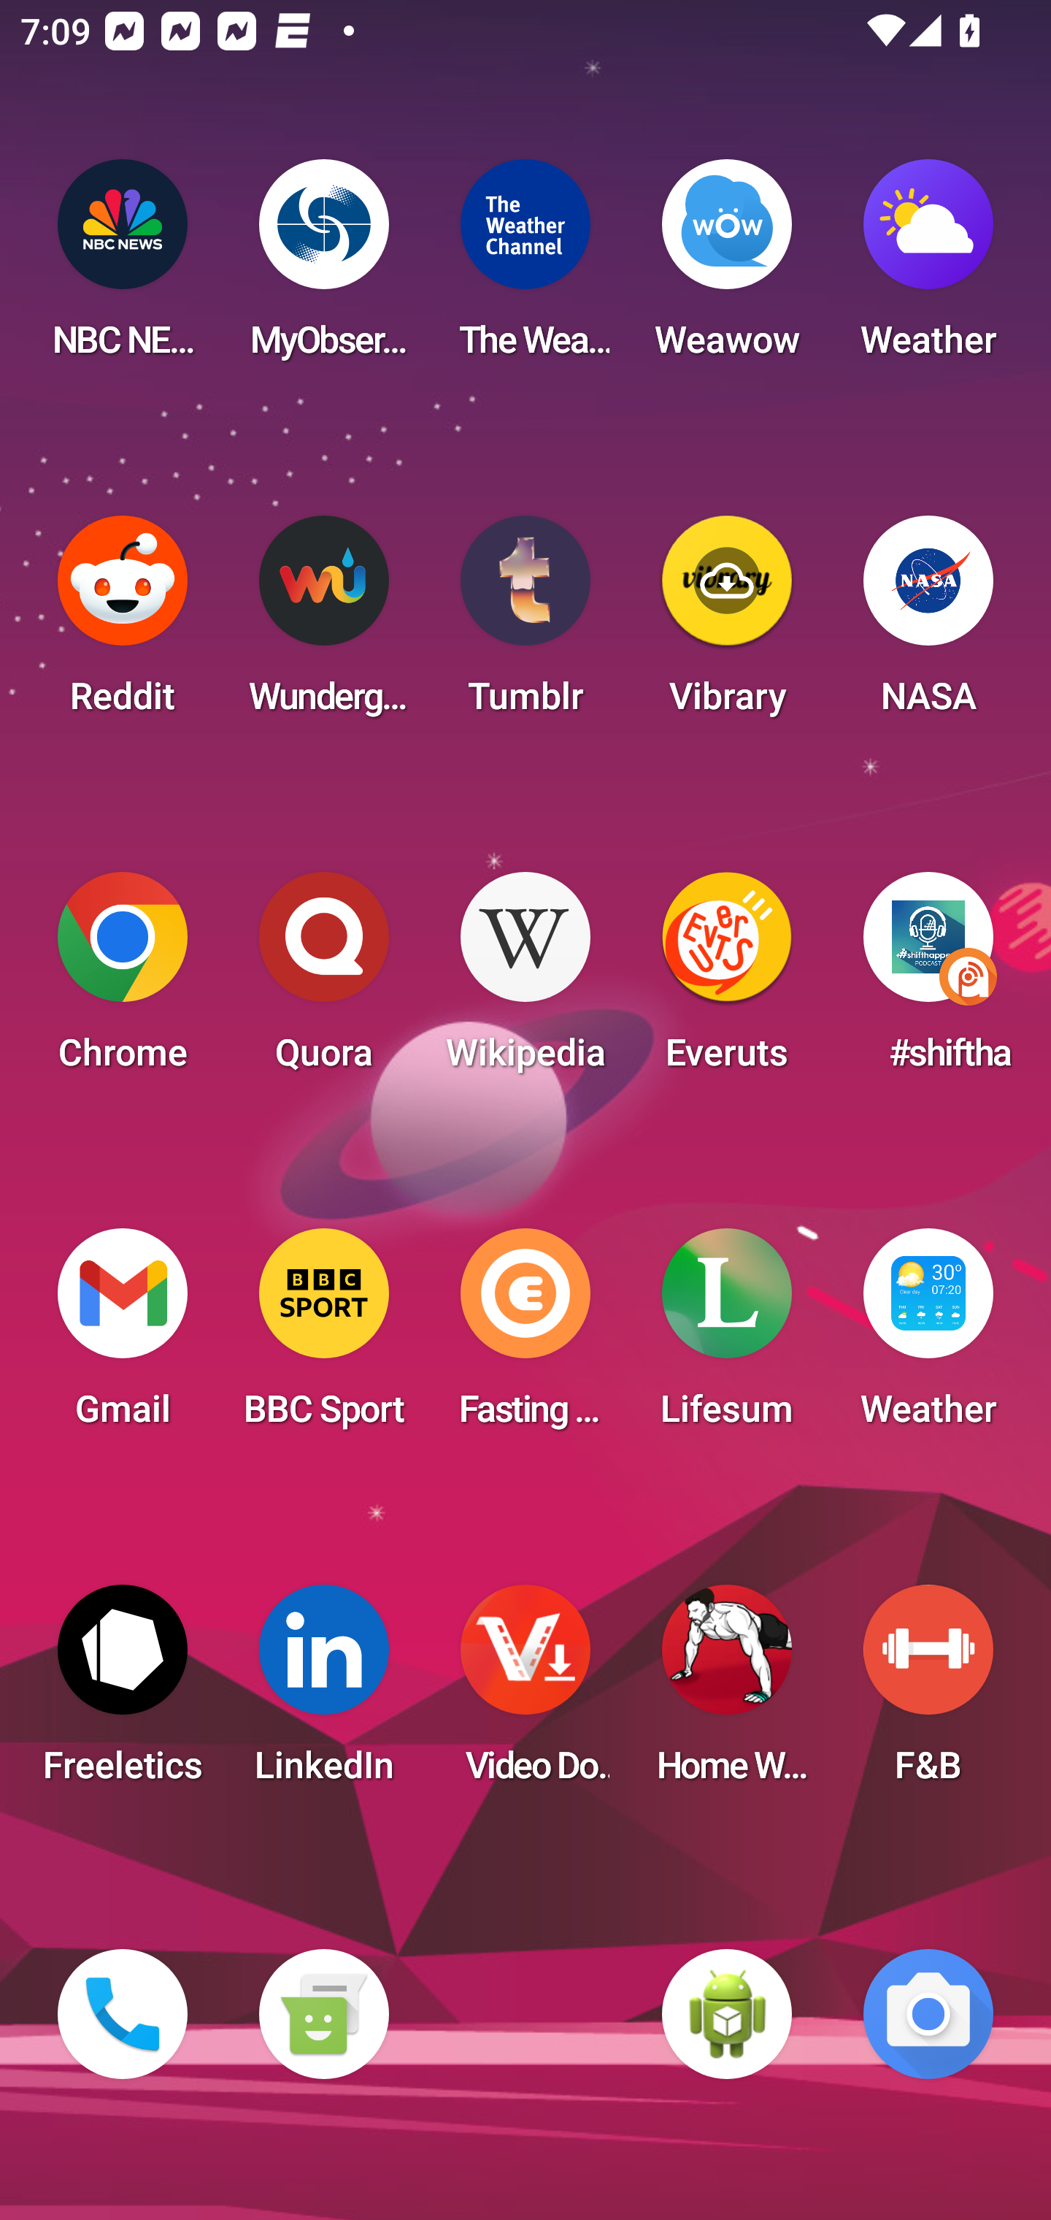 This screenshot has height=2220, width=1051. Describe the element at coordinates (323, 1693) in the screenshot. I see `LinkedIn` at that location.